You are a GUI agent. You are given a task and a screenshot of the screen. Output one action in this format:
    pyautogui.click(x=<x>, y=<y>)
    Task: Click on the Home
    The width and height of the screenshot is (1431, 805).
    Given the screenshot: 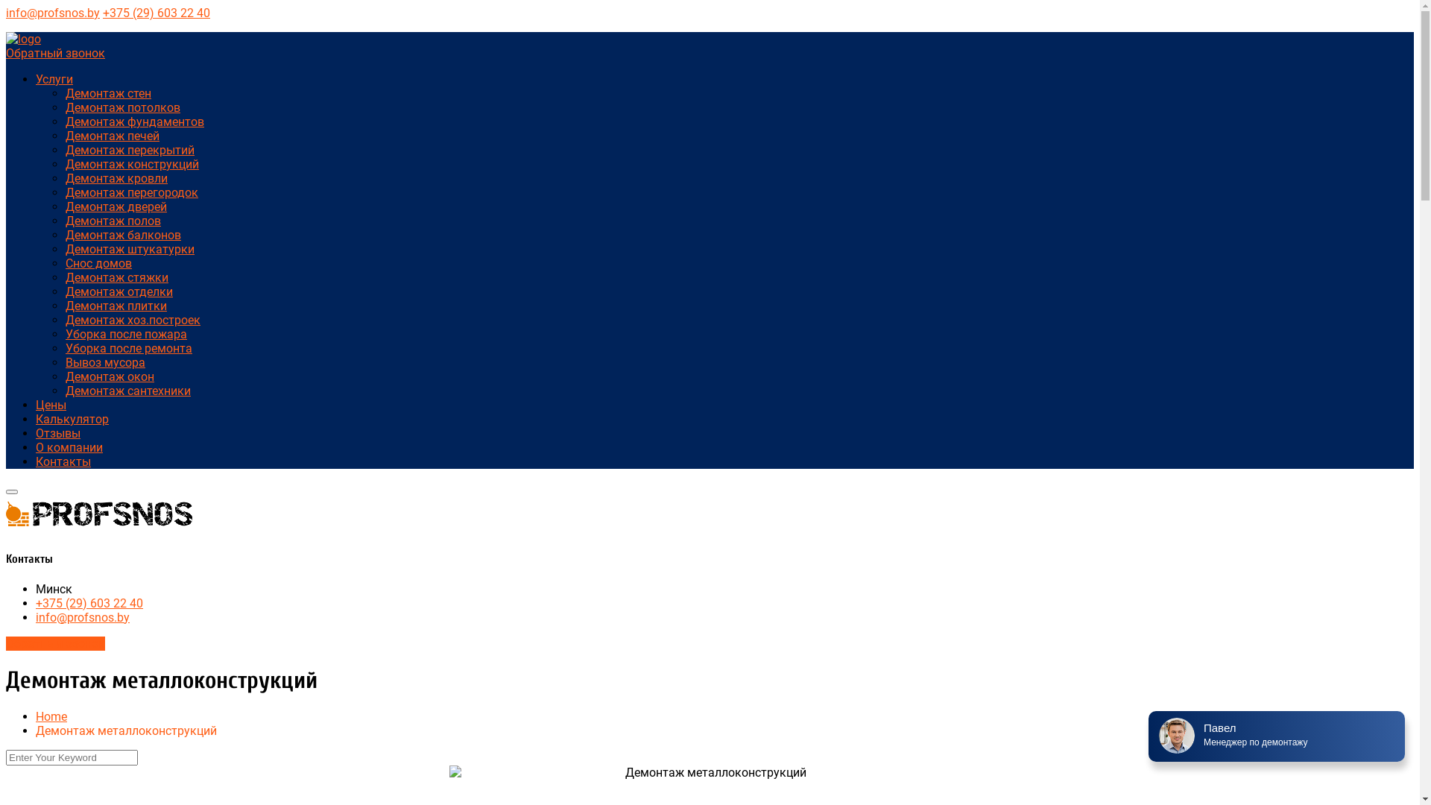 What is the action you would take?
    pyautogui.click(x=51, y=717)
    